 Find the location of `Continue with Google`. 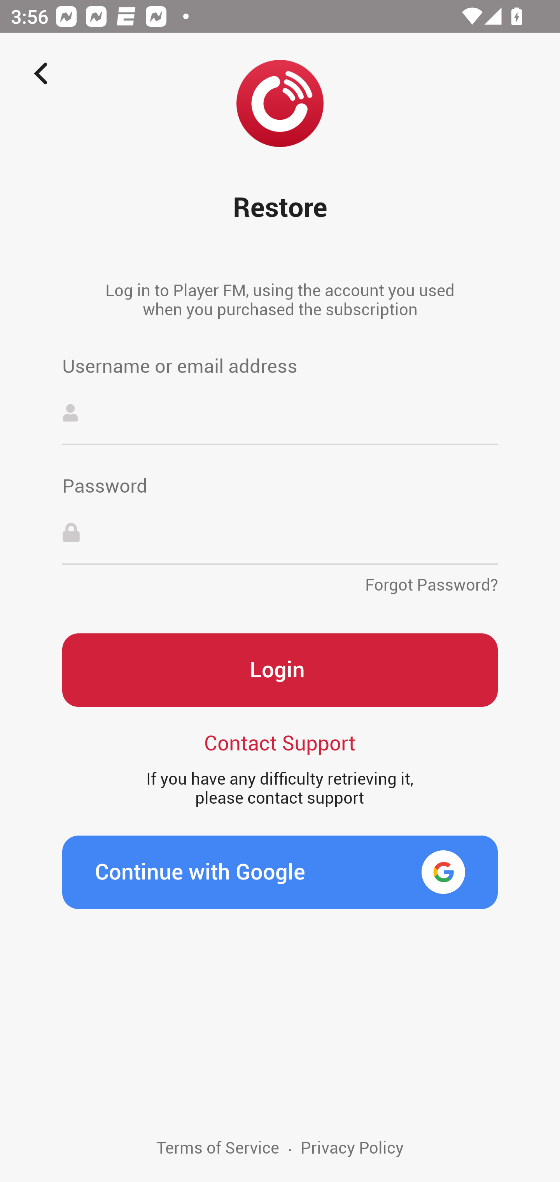

Continue with Google is located at coordinates (280, 872).